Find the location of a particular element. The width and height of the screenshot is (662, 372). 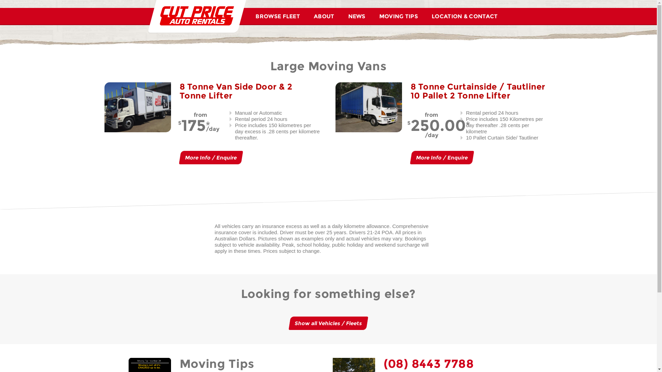

MOVING TIPS is located at coordinates (399, 16).